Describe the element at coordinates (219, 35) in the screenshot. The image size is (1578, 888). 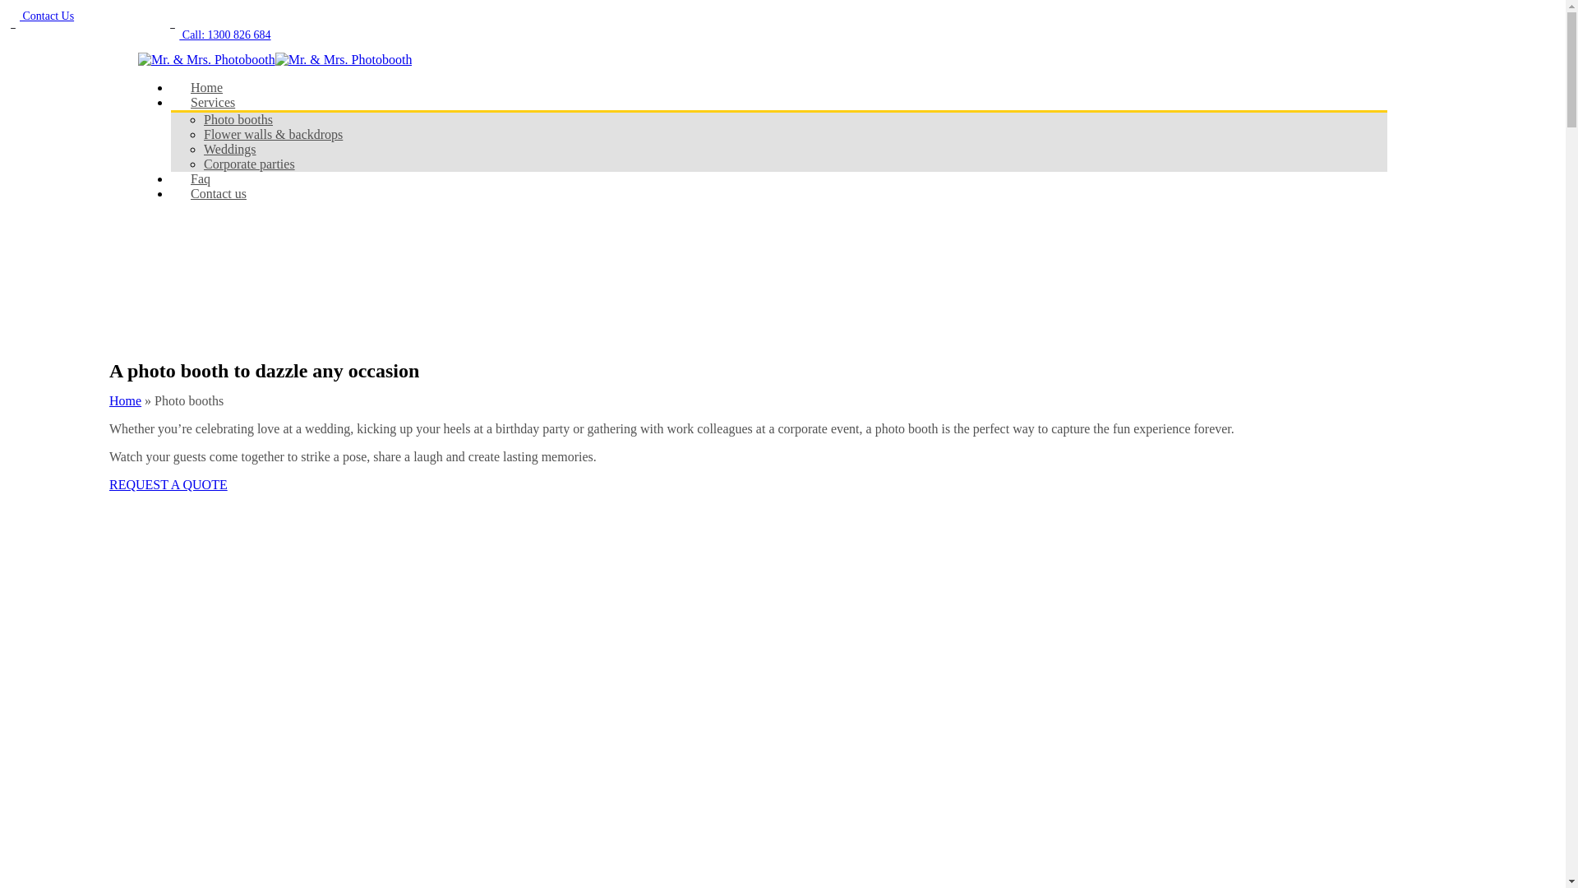
I see `Call: 1300 826 684` at that location.